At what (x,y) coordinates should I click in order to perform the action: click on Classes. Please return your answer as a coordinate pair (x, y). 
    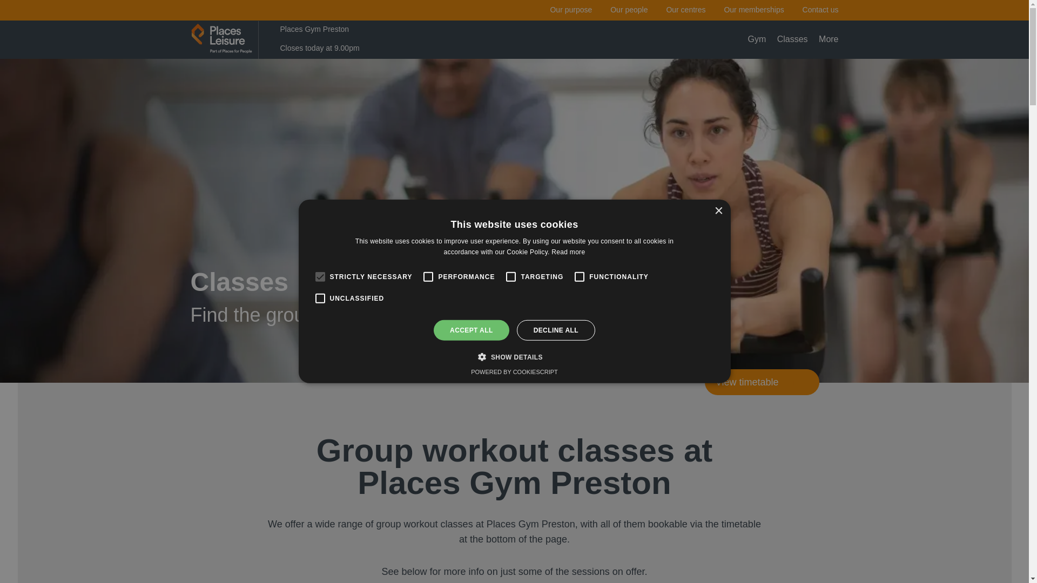
    Looking at the image, I should click on (792, 39).